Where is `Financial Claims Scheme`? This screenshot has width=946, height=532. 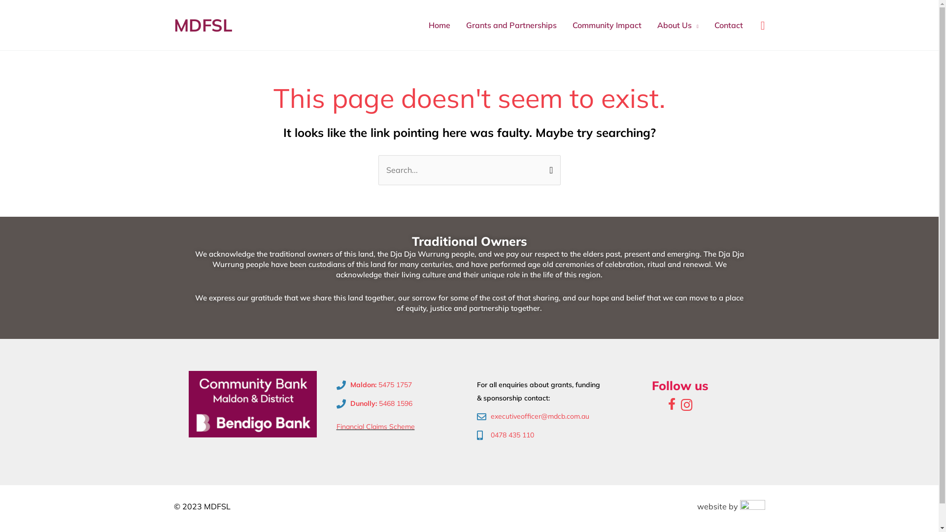 Financial Claims Scheme is located at coordinates (375, 427).